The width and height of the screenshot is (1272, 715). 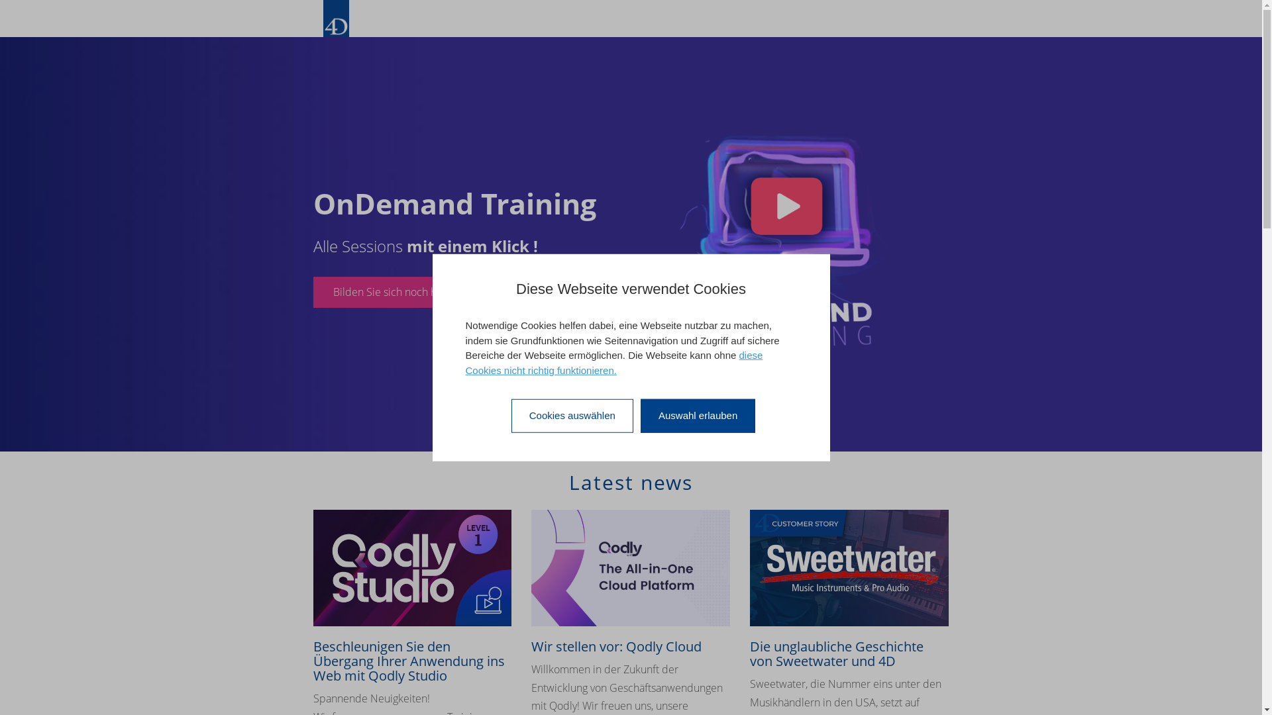 What do you see at coordinates (698, 416) in the screenshot?
I see `Auswahl erlauben` at bounding box center [698, 416].